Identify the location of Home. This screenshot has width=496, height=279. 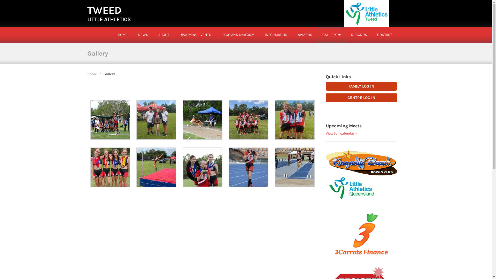
(92, 74).